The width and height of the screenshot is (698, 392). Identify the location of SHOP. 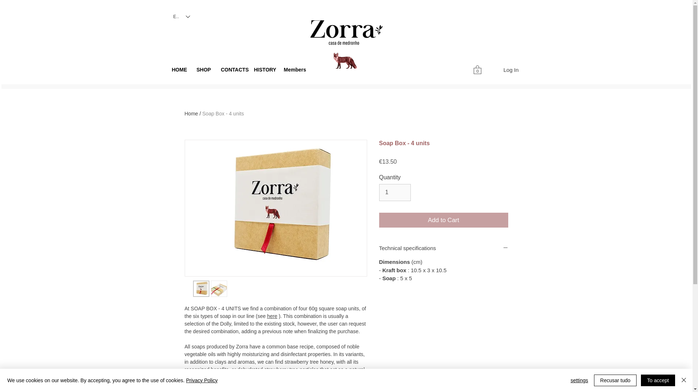
(205, 70).